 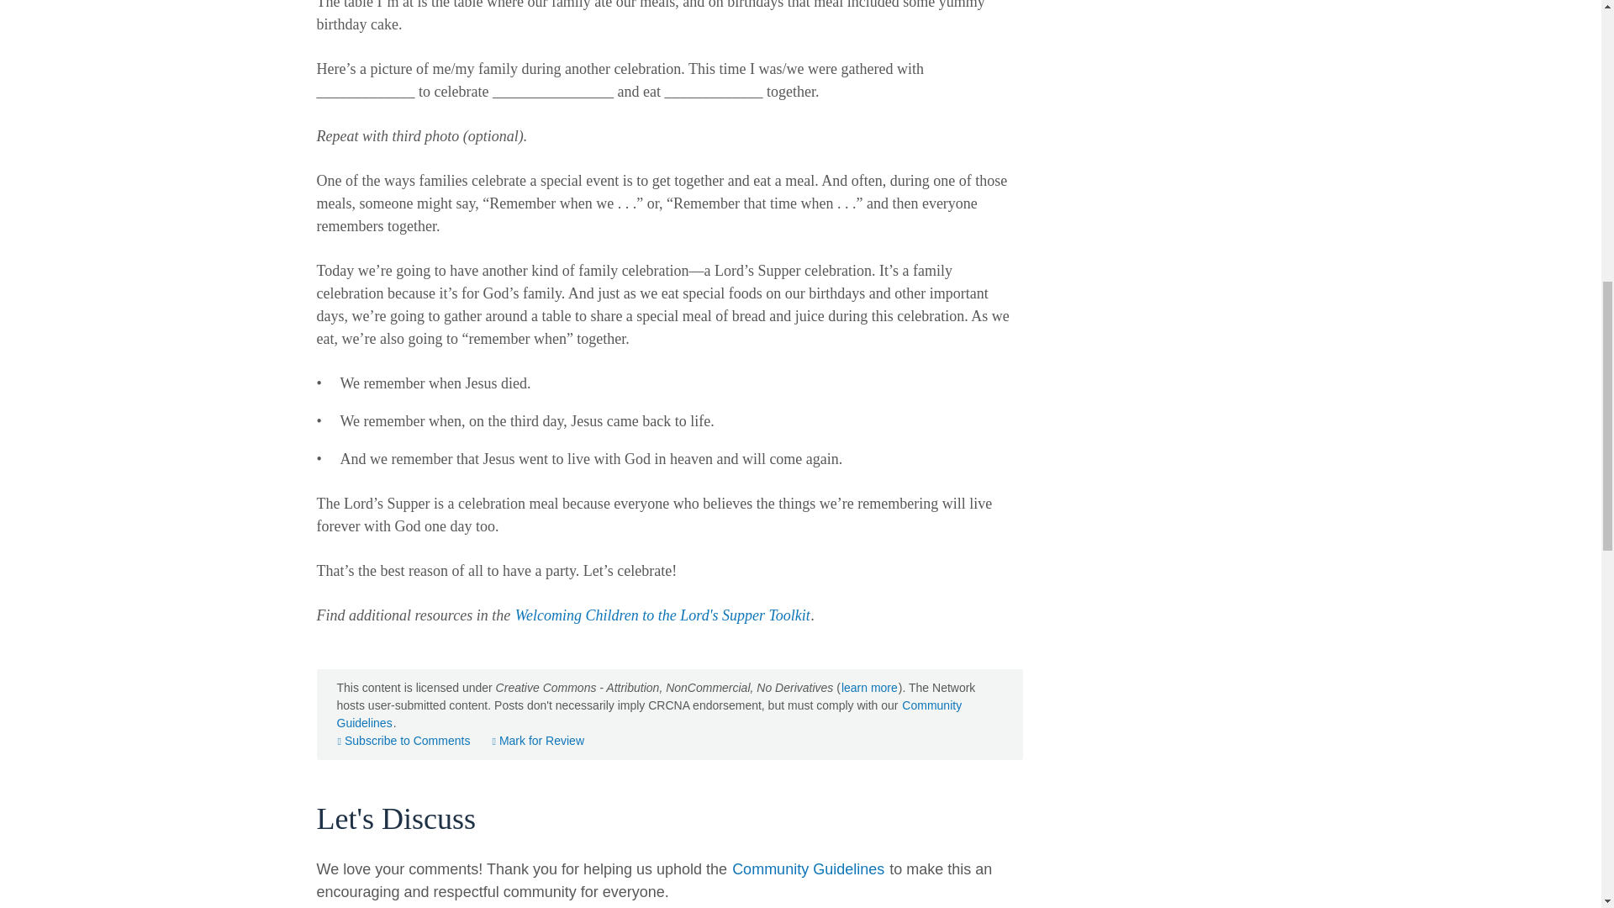 What do you see at coordinates (403, 740) in the screenshot?
I see `Subscribe to Comments` at bounding box center [403, 740].